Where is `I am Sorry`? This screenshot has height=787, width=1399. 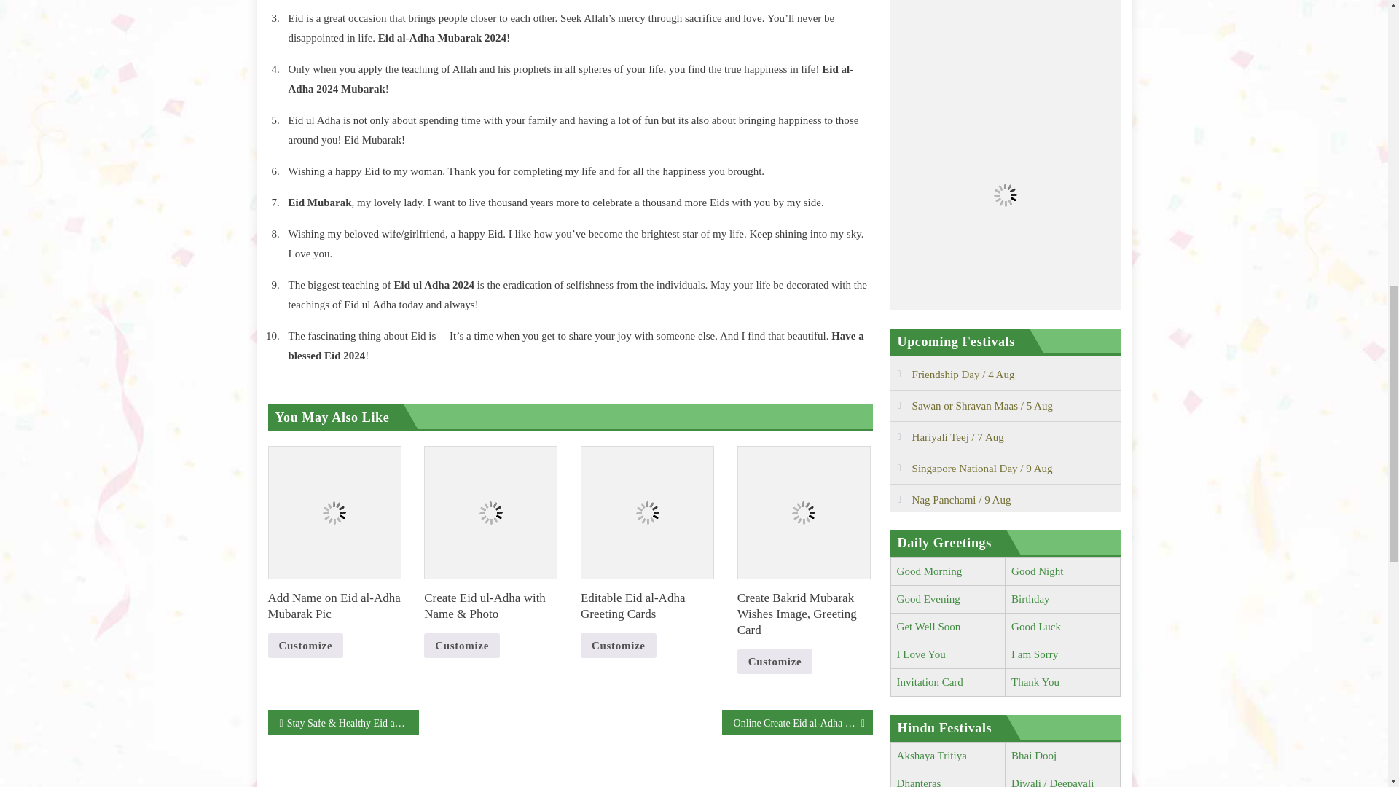
I am Sorry is located at coordinates (1035, 654).